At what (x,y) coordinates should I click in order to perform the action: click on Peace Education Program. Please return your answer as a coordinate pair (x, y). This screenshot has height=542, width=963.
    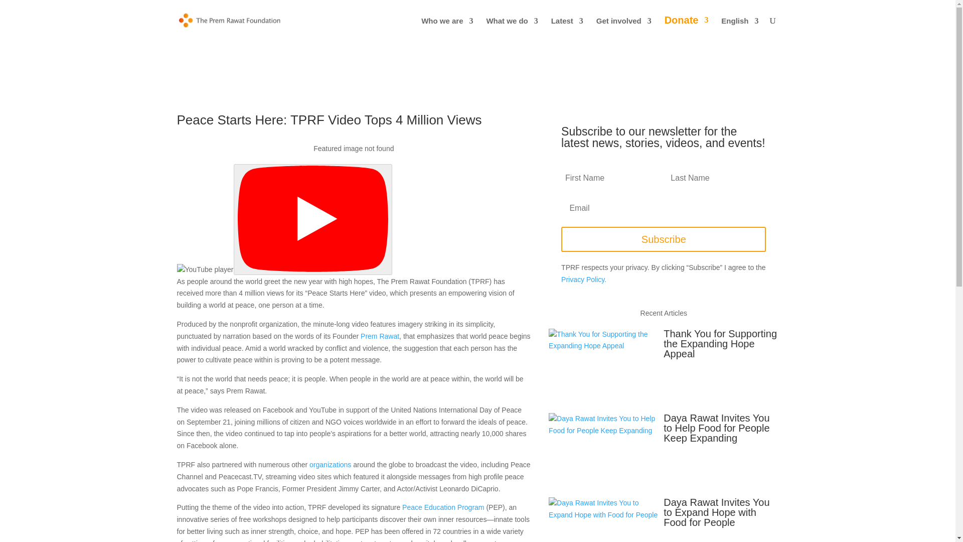
    Looking at the image, I should click on (443, 507).